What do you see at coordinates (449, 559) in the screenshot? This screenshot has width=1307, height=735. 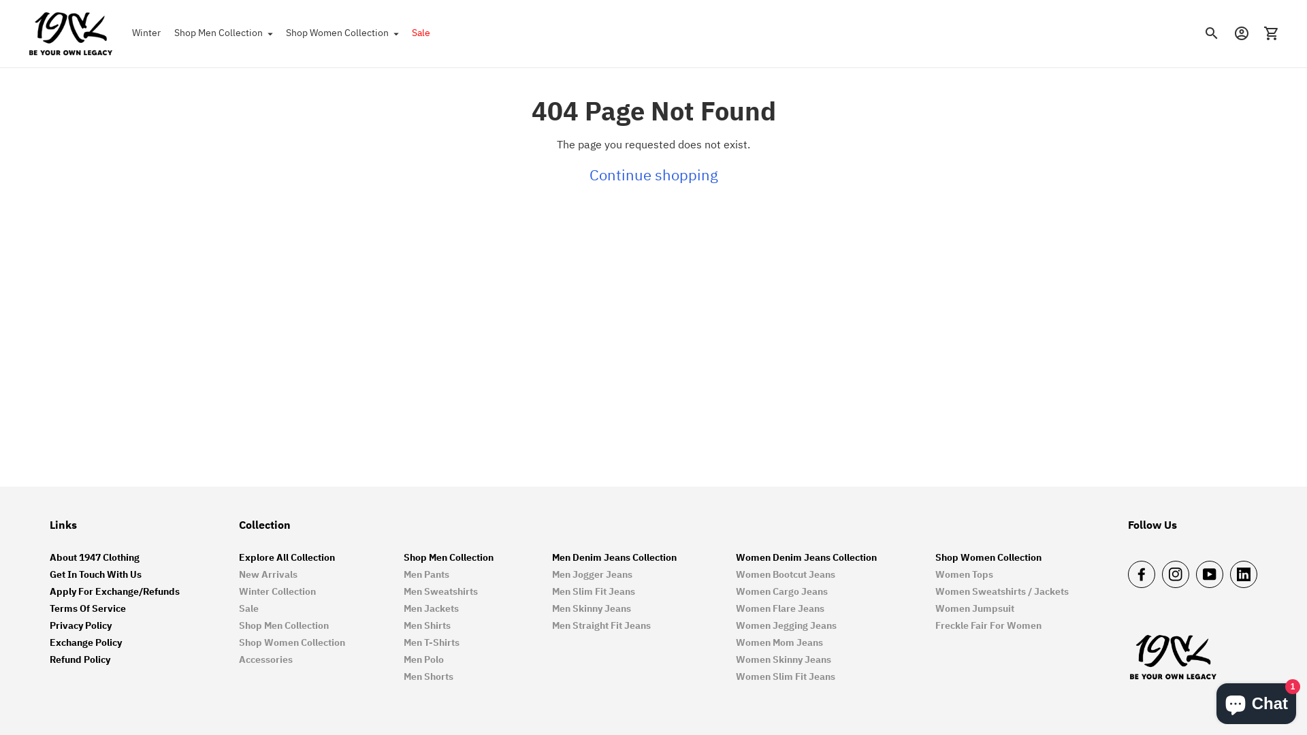 I see `Shop Men Collection` at bounding box center [449, 559].